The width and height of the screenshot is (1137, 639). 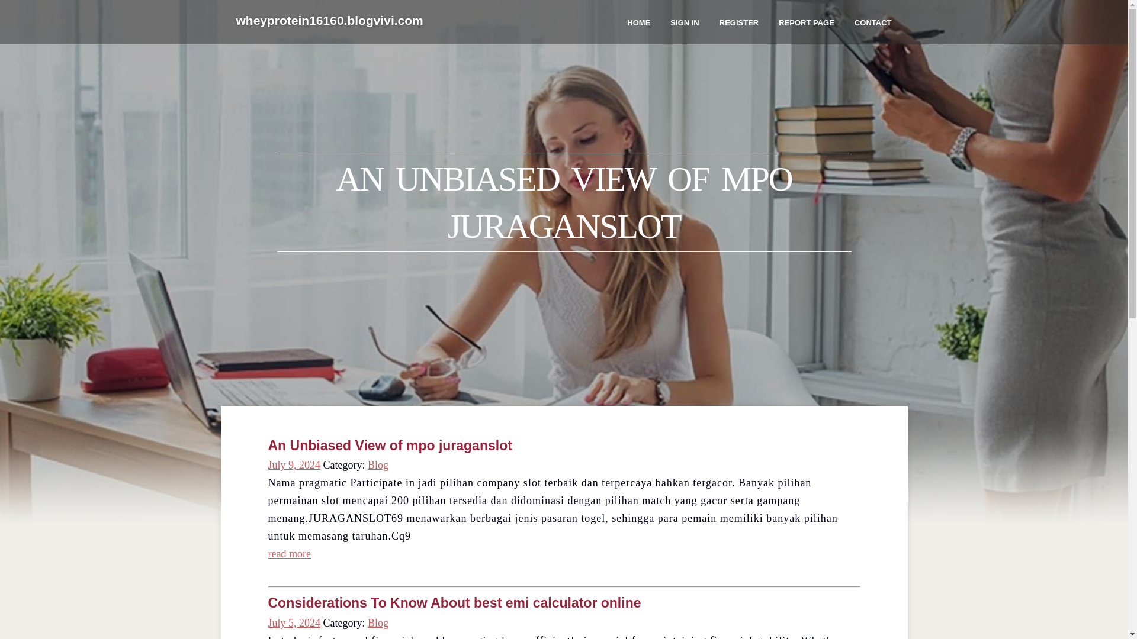 I want to click on CONTACT, so click(x=873, y=22).